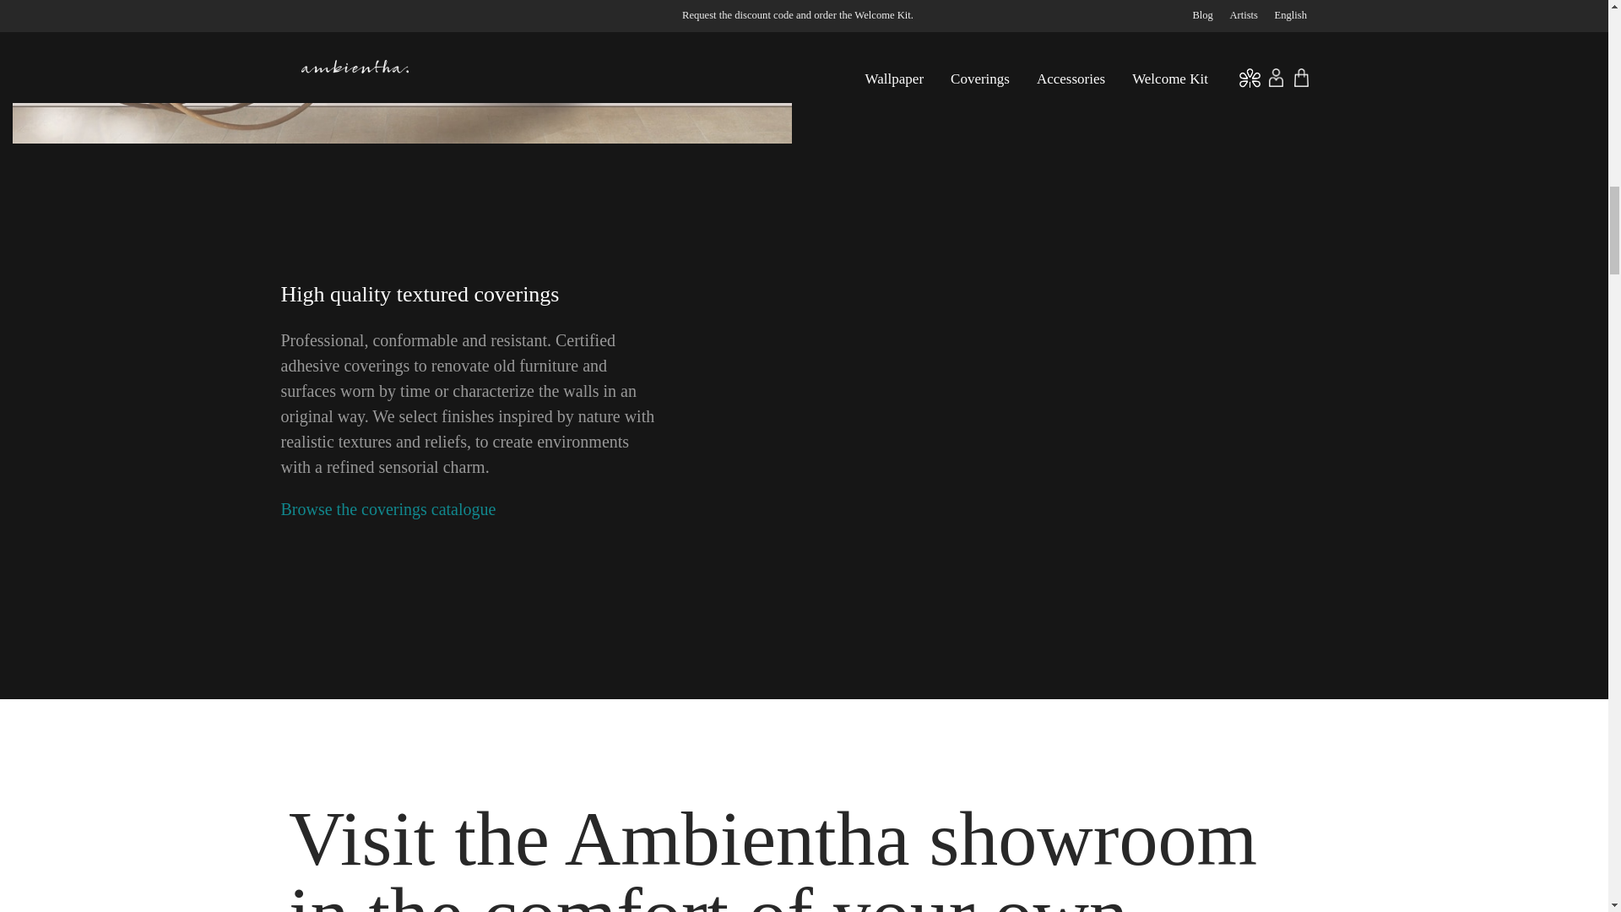 The width and height of the screenshot is (1621, 912). I want to click on High quality textured coverings, so click(420, 294).